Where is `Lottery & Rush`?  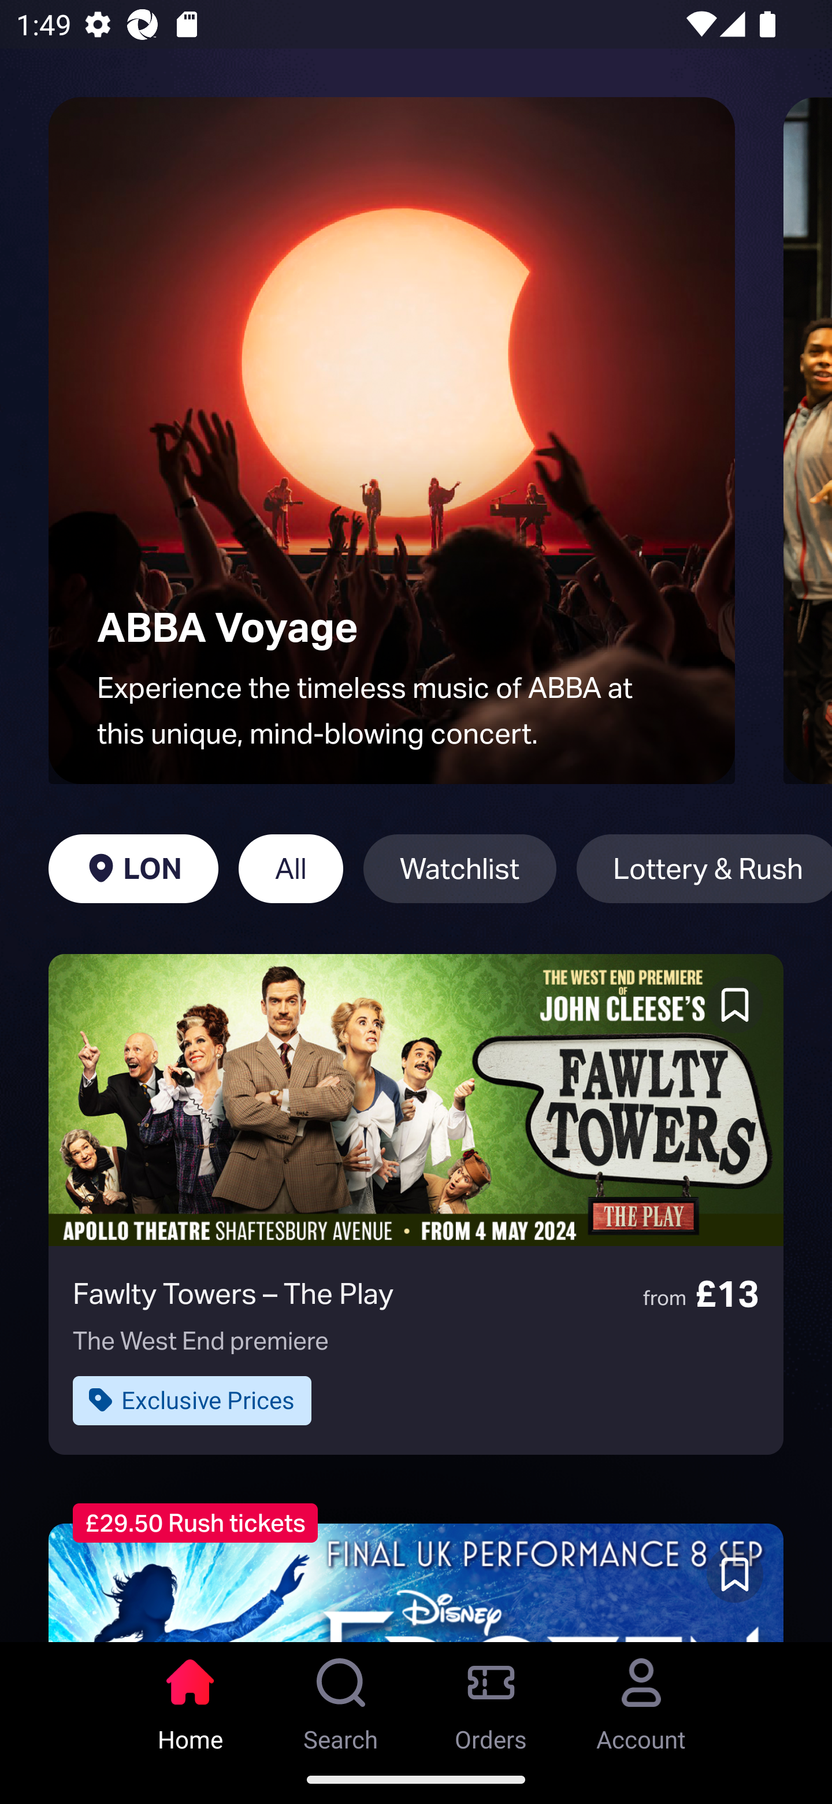
Lottery & Rush is located at coordinates (704, 868).